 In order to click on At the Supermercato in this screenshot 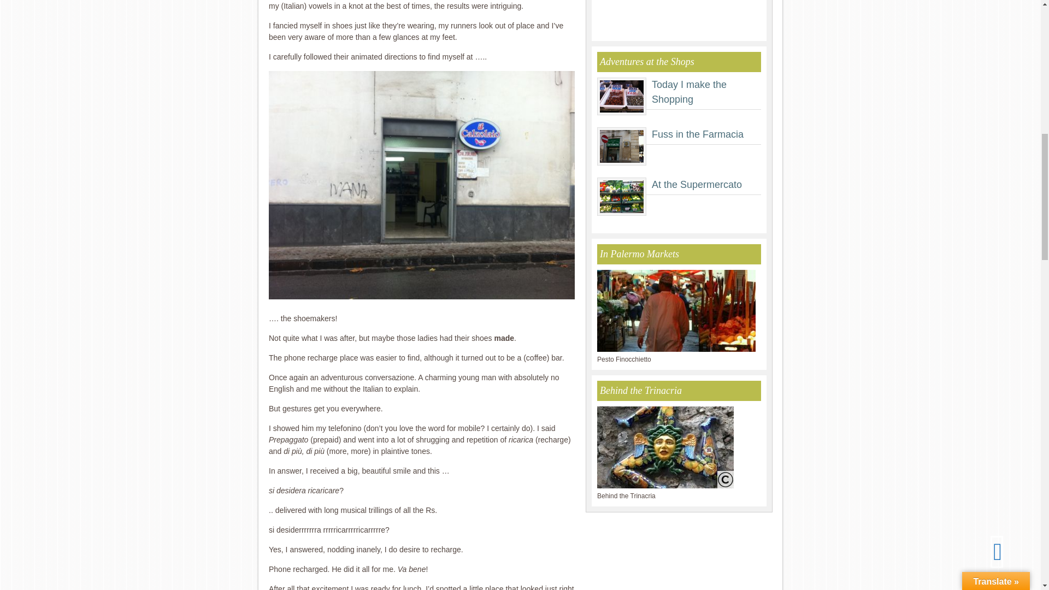, I will do `click(696, 185)`.